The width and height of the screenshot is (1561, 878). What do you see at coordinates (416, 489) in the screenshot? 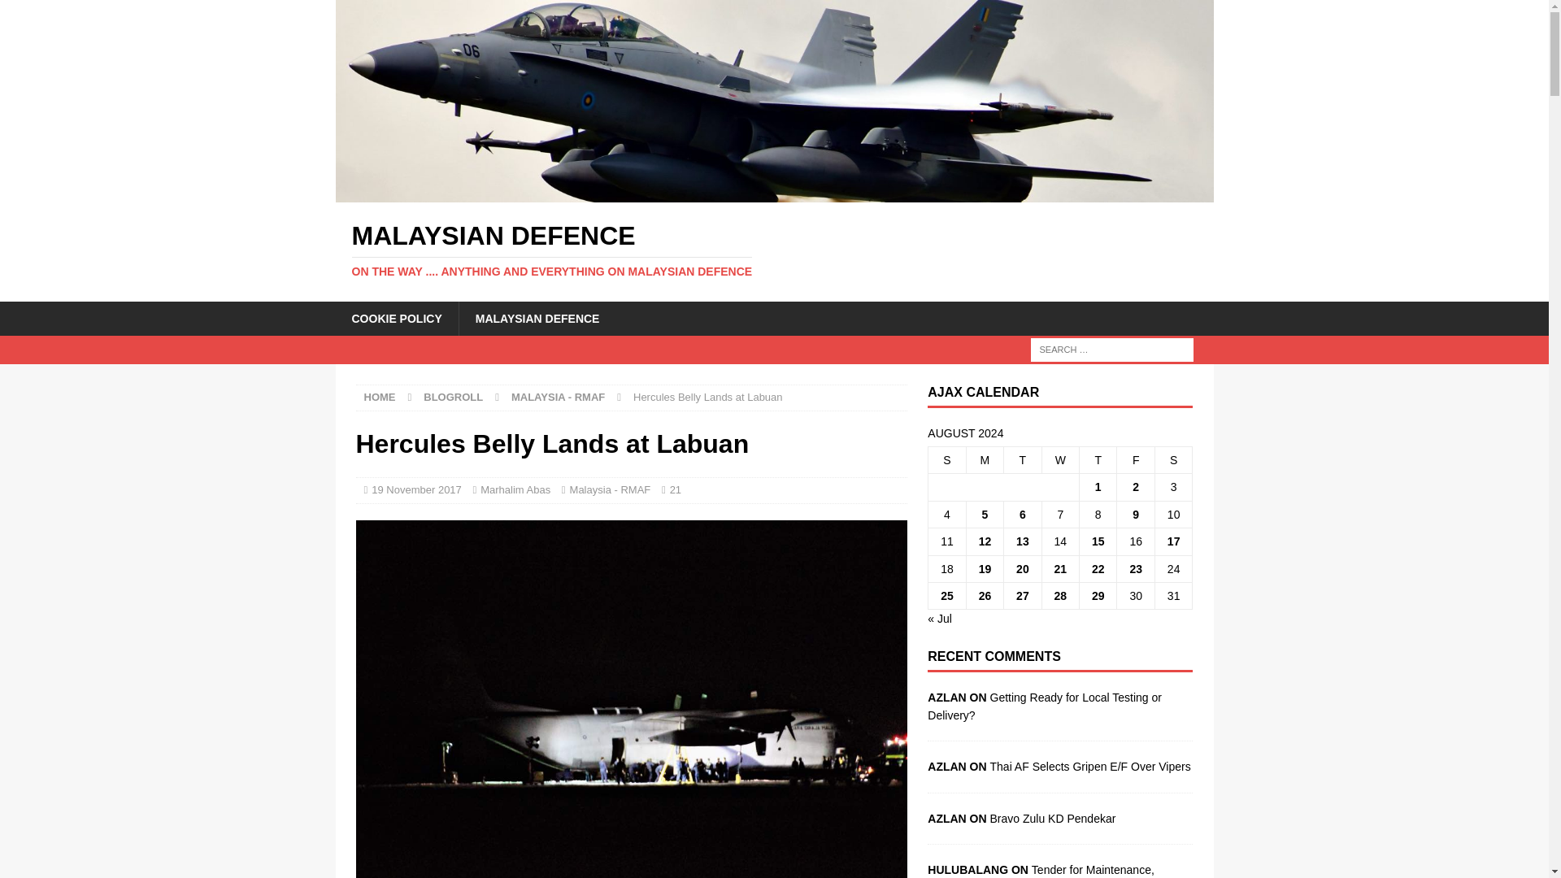
I see `19 November 2017` at bounding box center [416, 489].